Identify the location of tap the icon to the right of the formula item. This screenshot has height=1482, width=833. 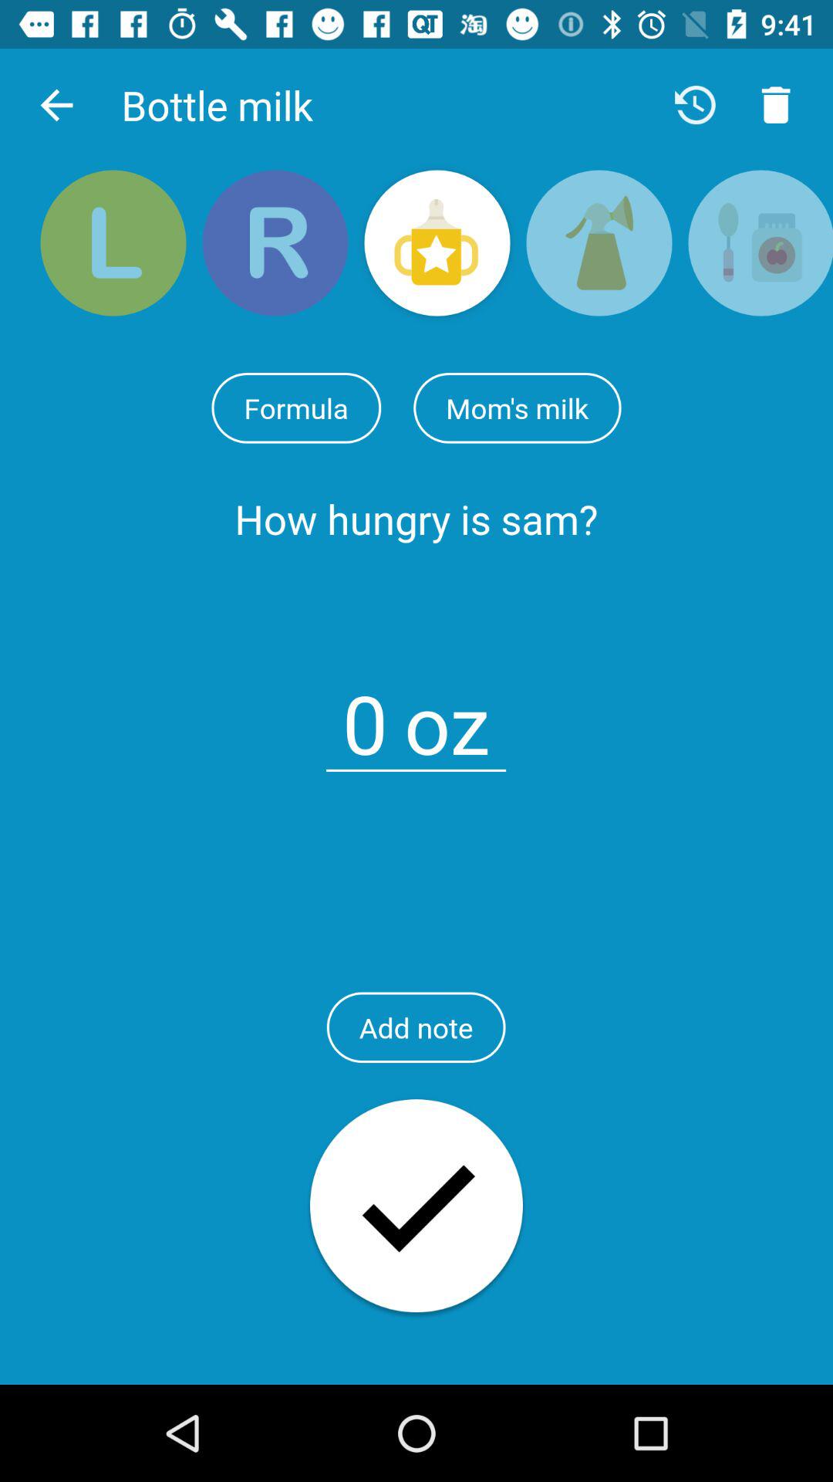
(517, 408).